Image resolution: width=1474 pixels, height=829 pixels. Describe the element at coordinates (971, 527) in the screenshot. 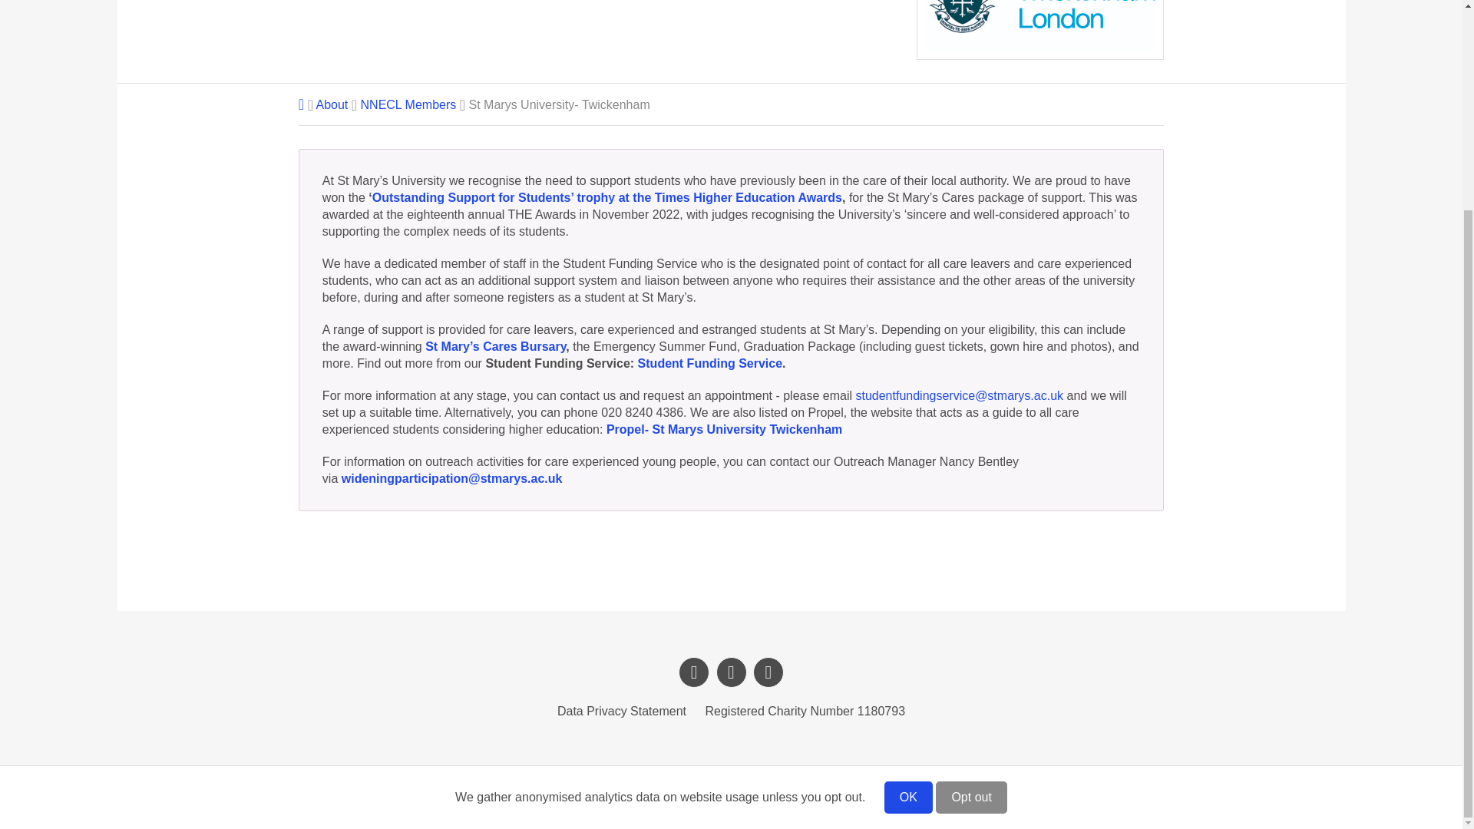

I see `Opt out` at that location.